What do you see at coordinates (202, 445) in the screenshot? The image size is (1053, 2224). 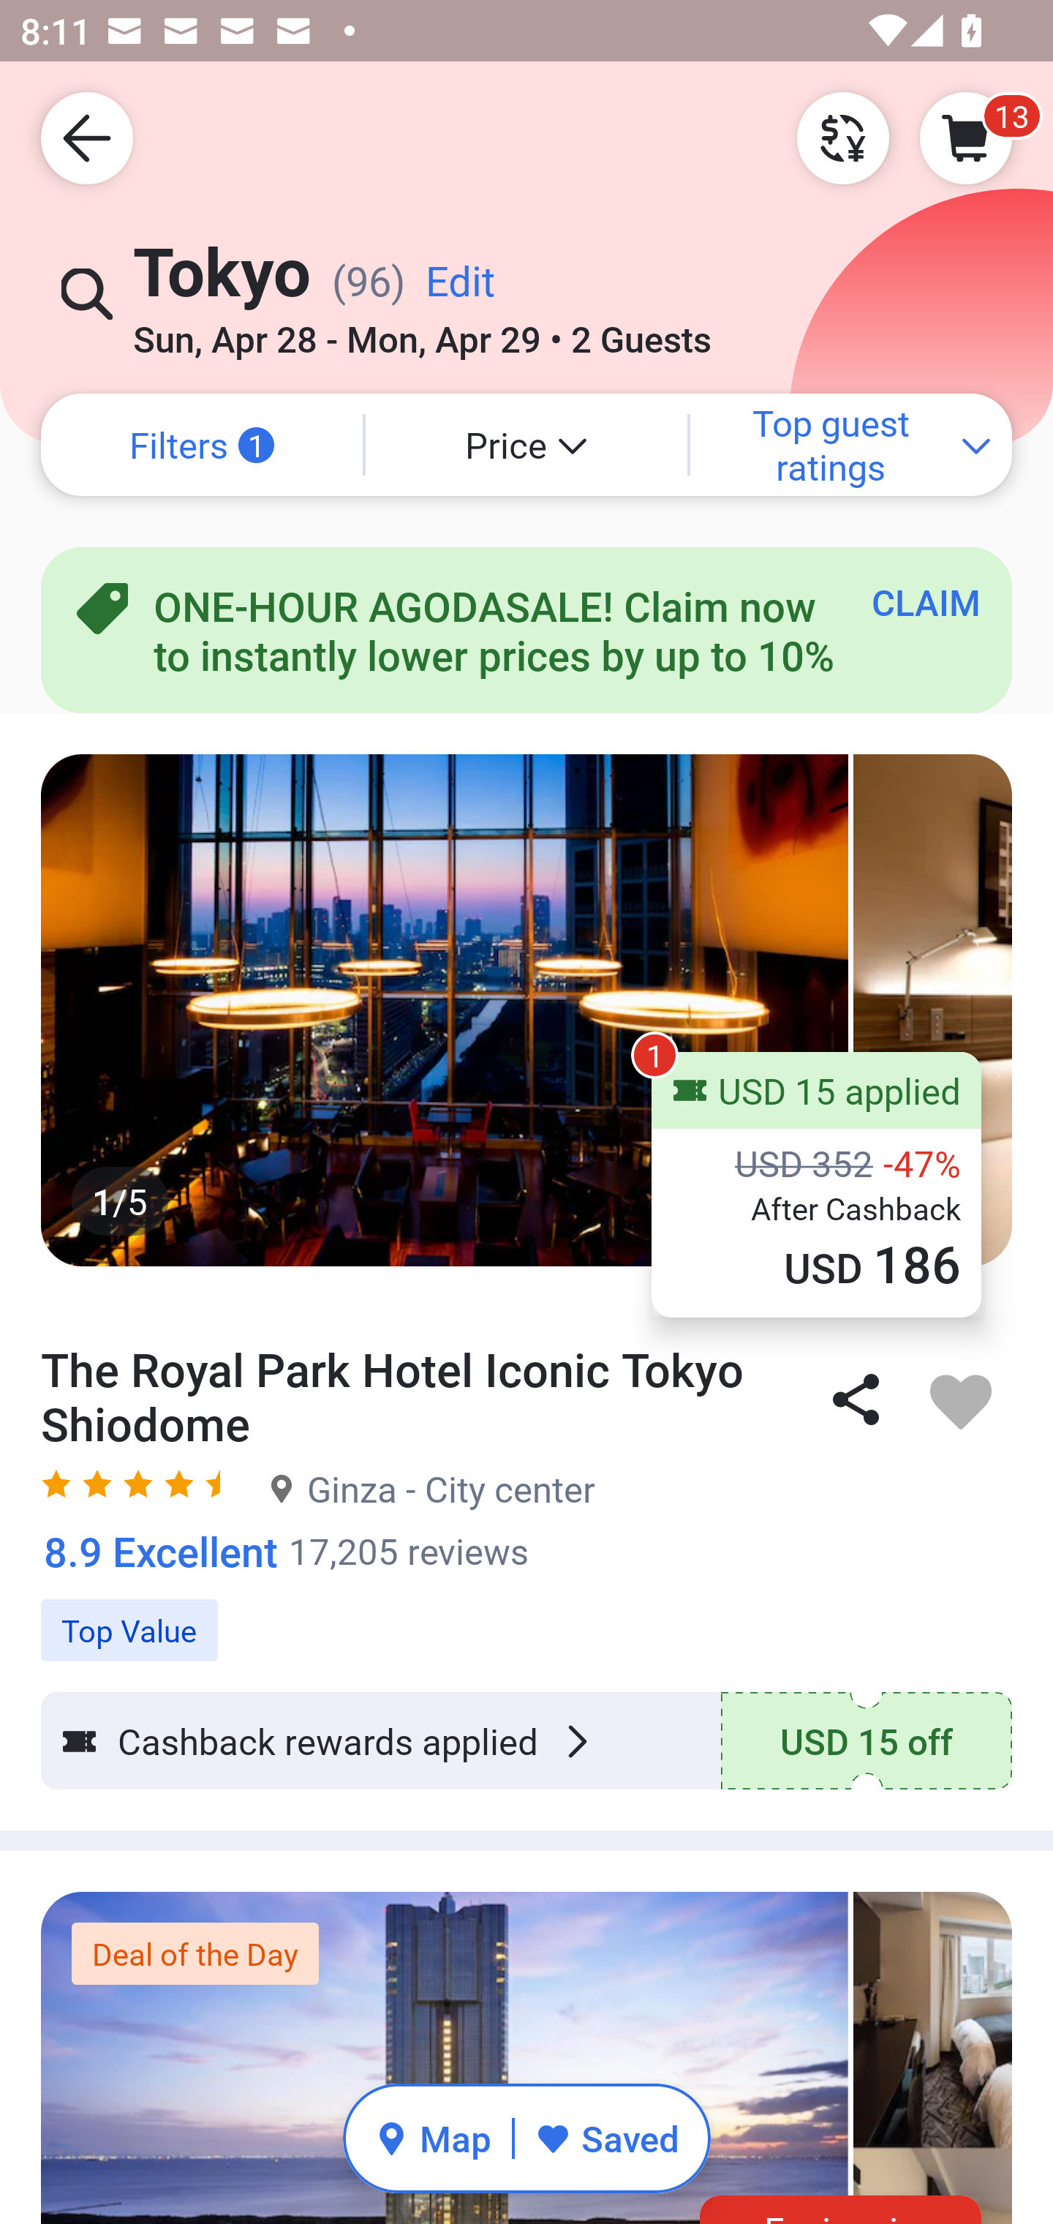 I see `Filters 1` at bounding box center [202, 445].